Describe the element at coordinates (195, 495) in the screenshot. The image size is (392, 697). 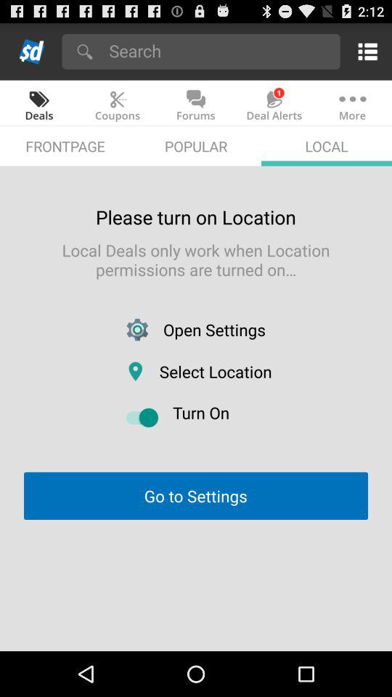
I see `choose go to settings at the bottom` at that location.